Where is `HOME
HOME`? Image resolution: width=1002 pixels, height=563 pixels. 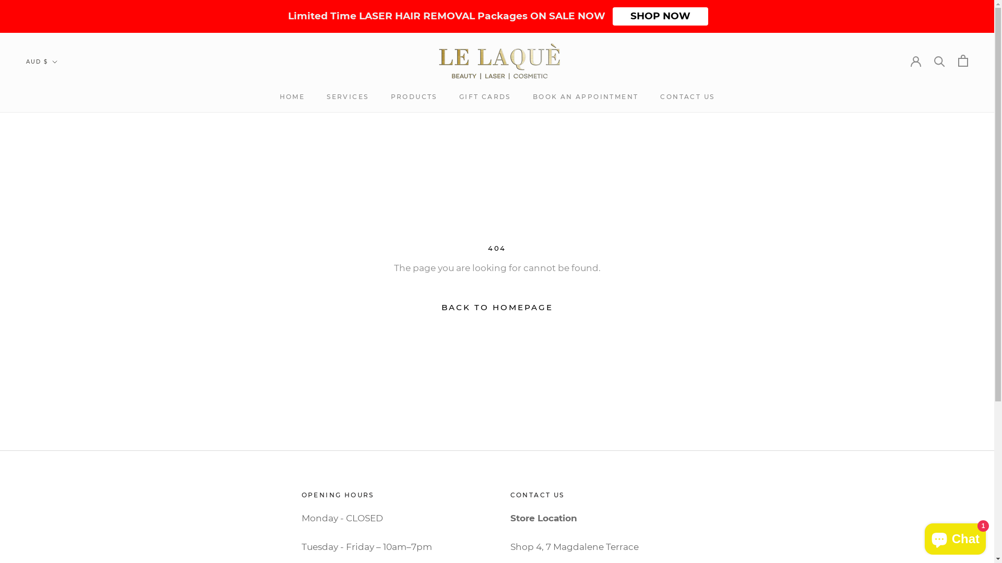 HOME
HOME is located at coordinates (292, 97).